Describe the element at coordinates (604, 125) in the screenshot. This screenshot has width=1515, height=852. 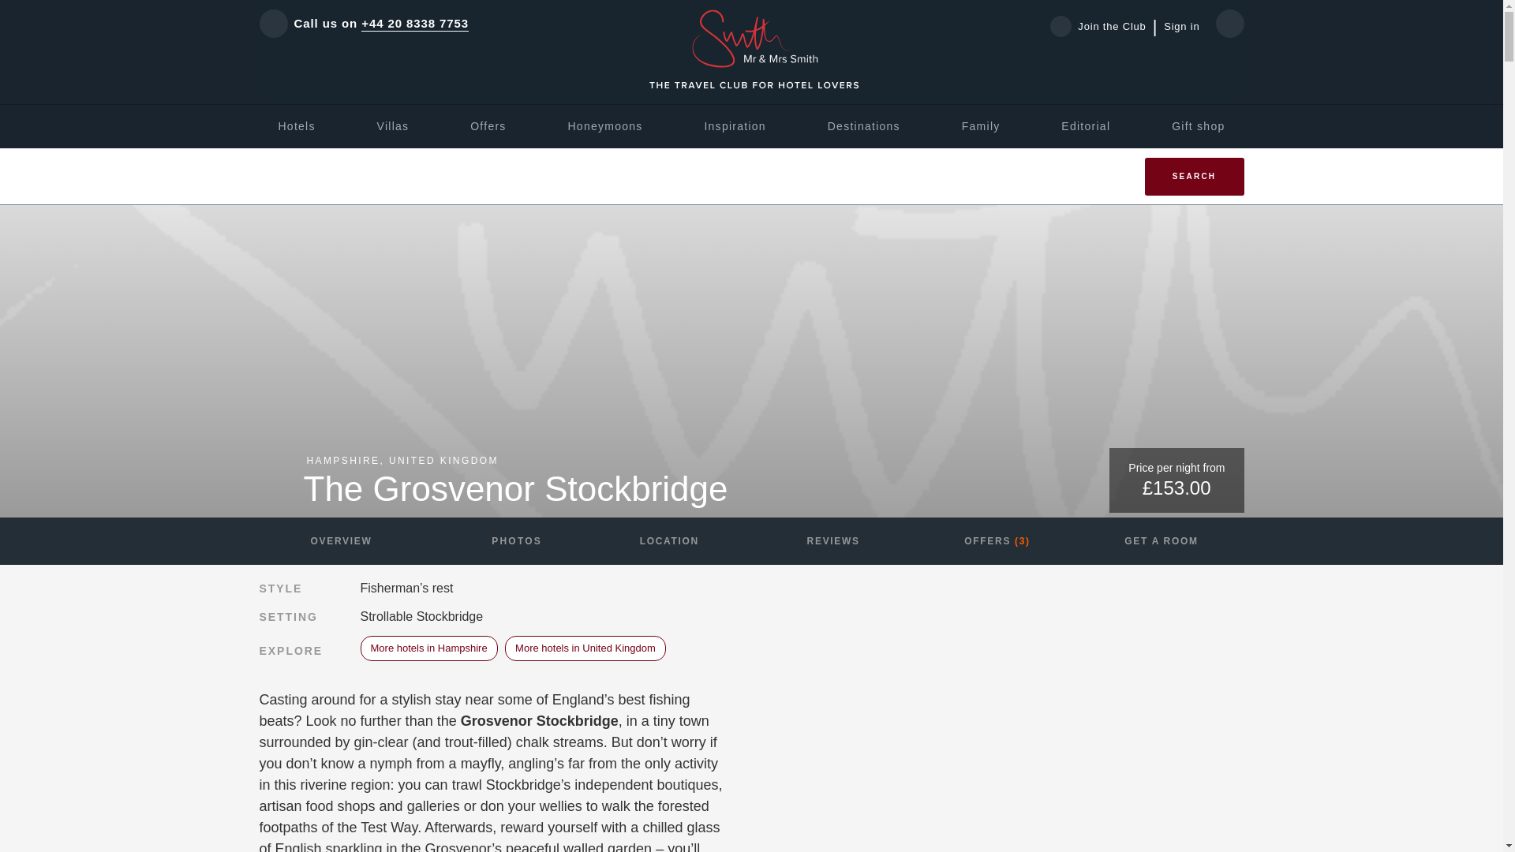
I see `Honeymoons` at that location.